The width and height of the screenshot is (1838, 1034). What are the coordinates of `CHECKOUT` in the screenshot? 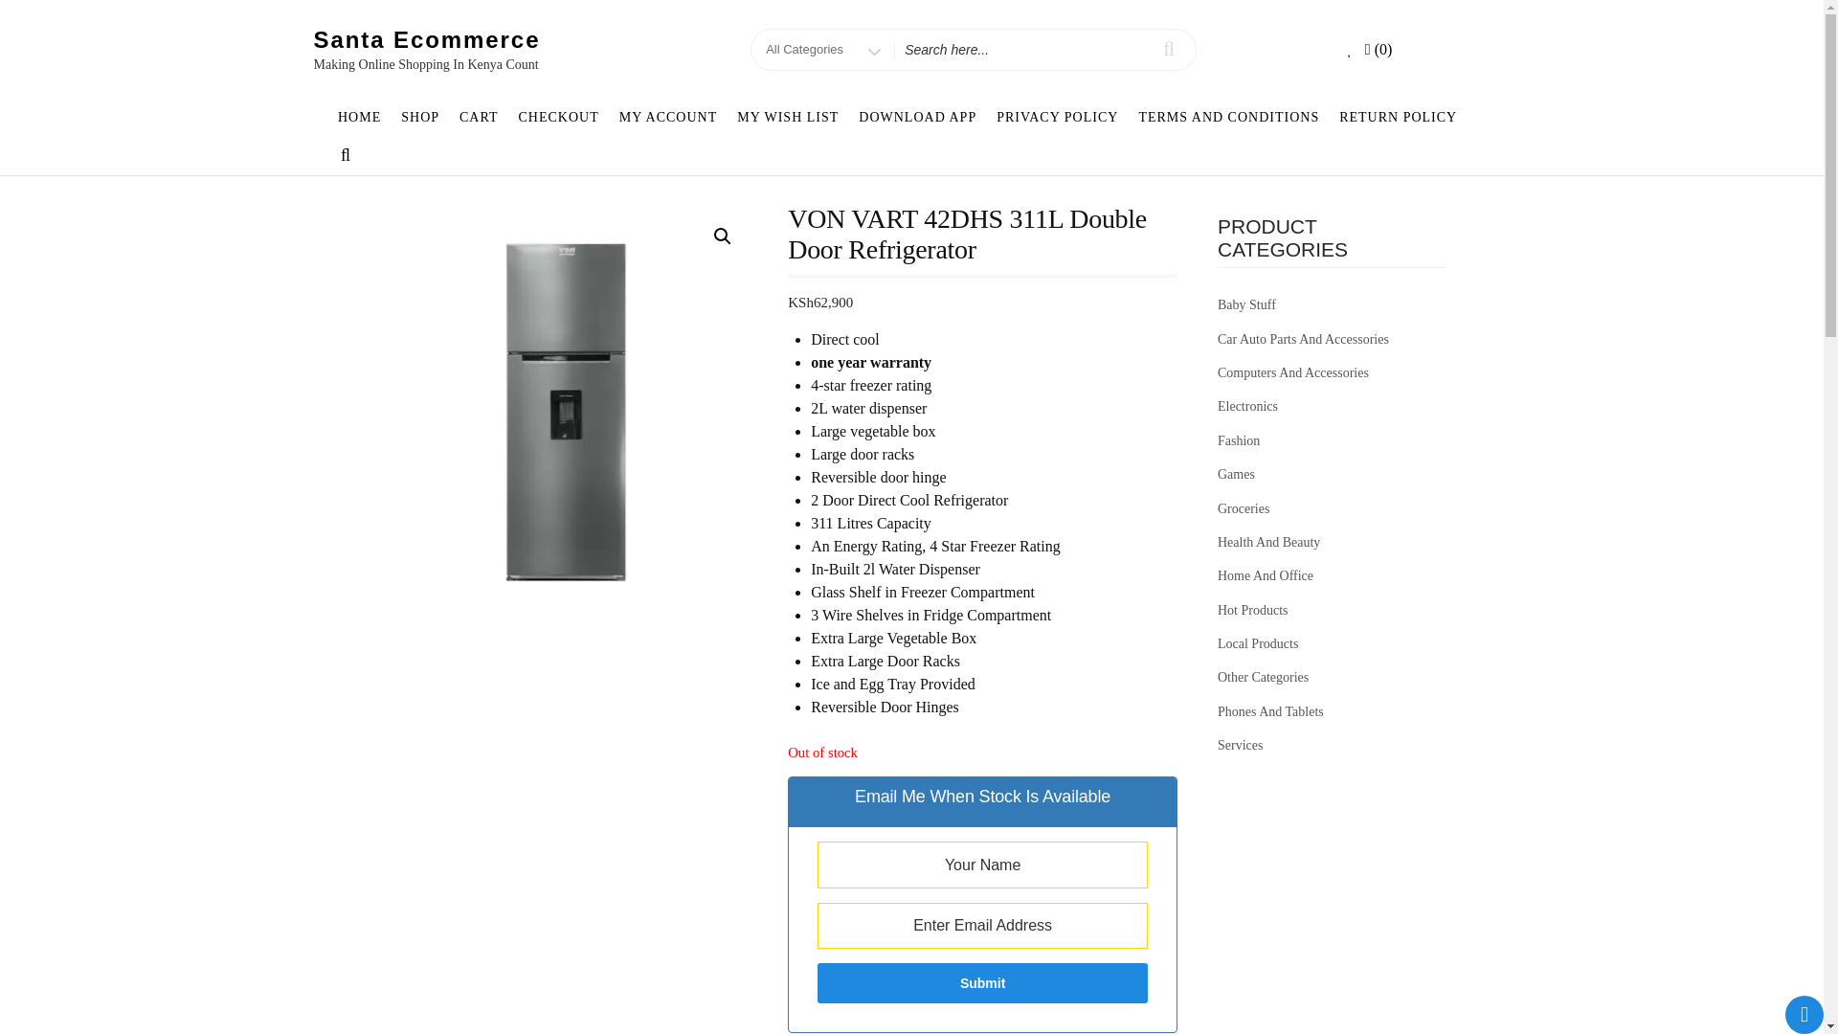 It's located at (558, 117).